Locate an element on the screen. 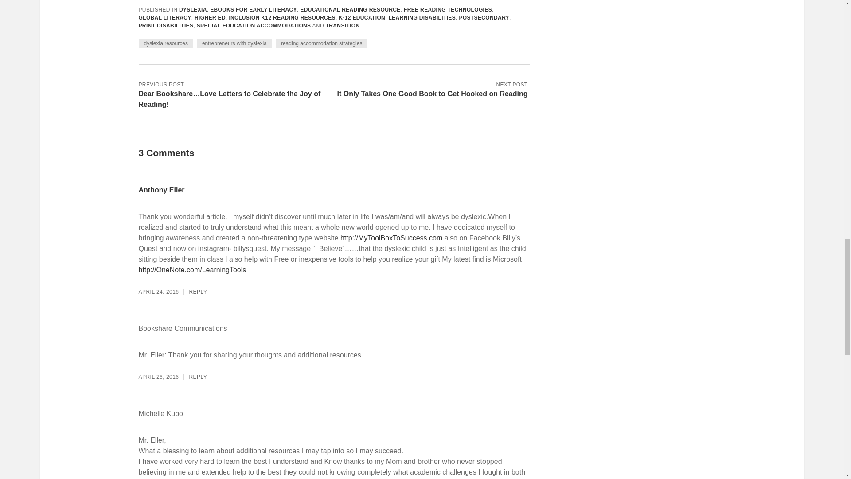 This screenshot has height=479, width=851. INCLUSION K12 READING RESOURCES is located at coordinates (282, 18).